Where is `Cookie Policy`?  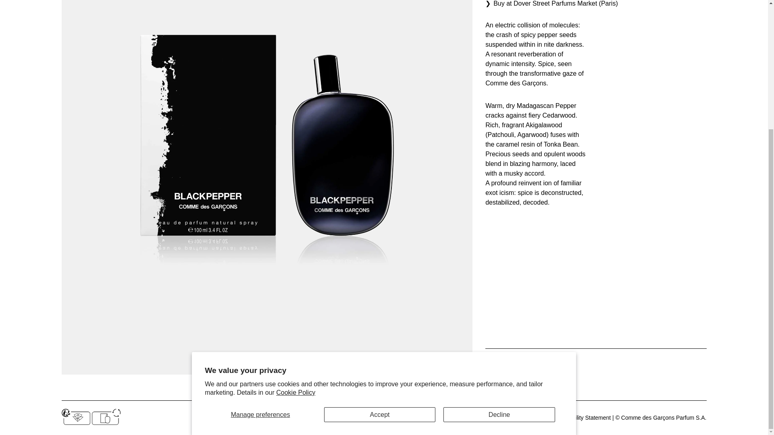 Cookie Policy is located at coordinates (531, 418).